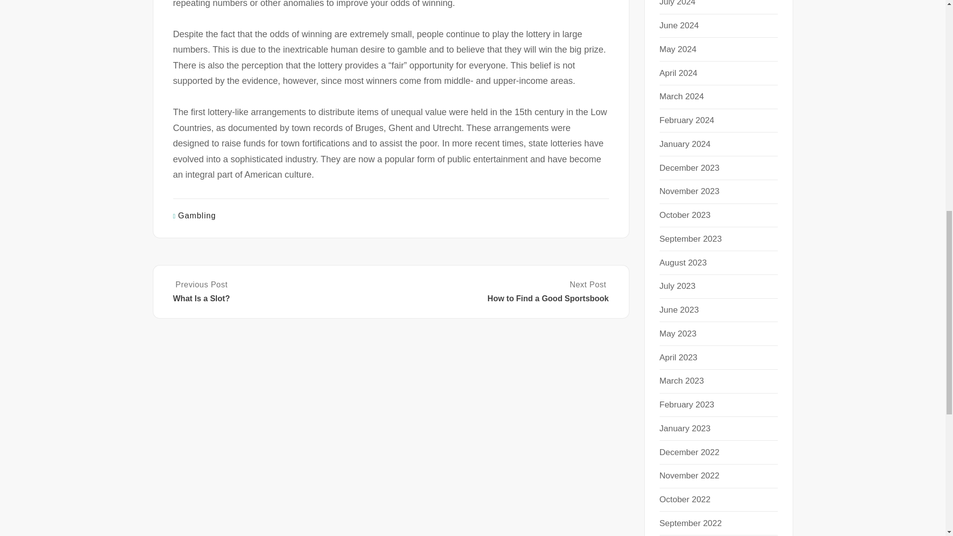 The image size is (953, 536). What do you see at coordinates (686, 404) in the screenshot?
I see `November 2023` at bounding box center [686, 404].